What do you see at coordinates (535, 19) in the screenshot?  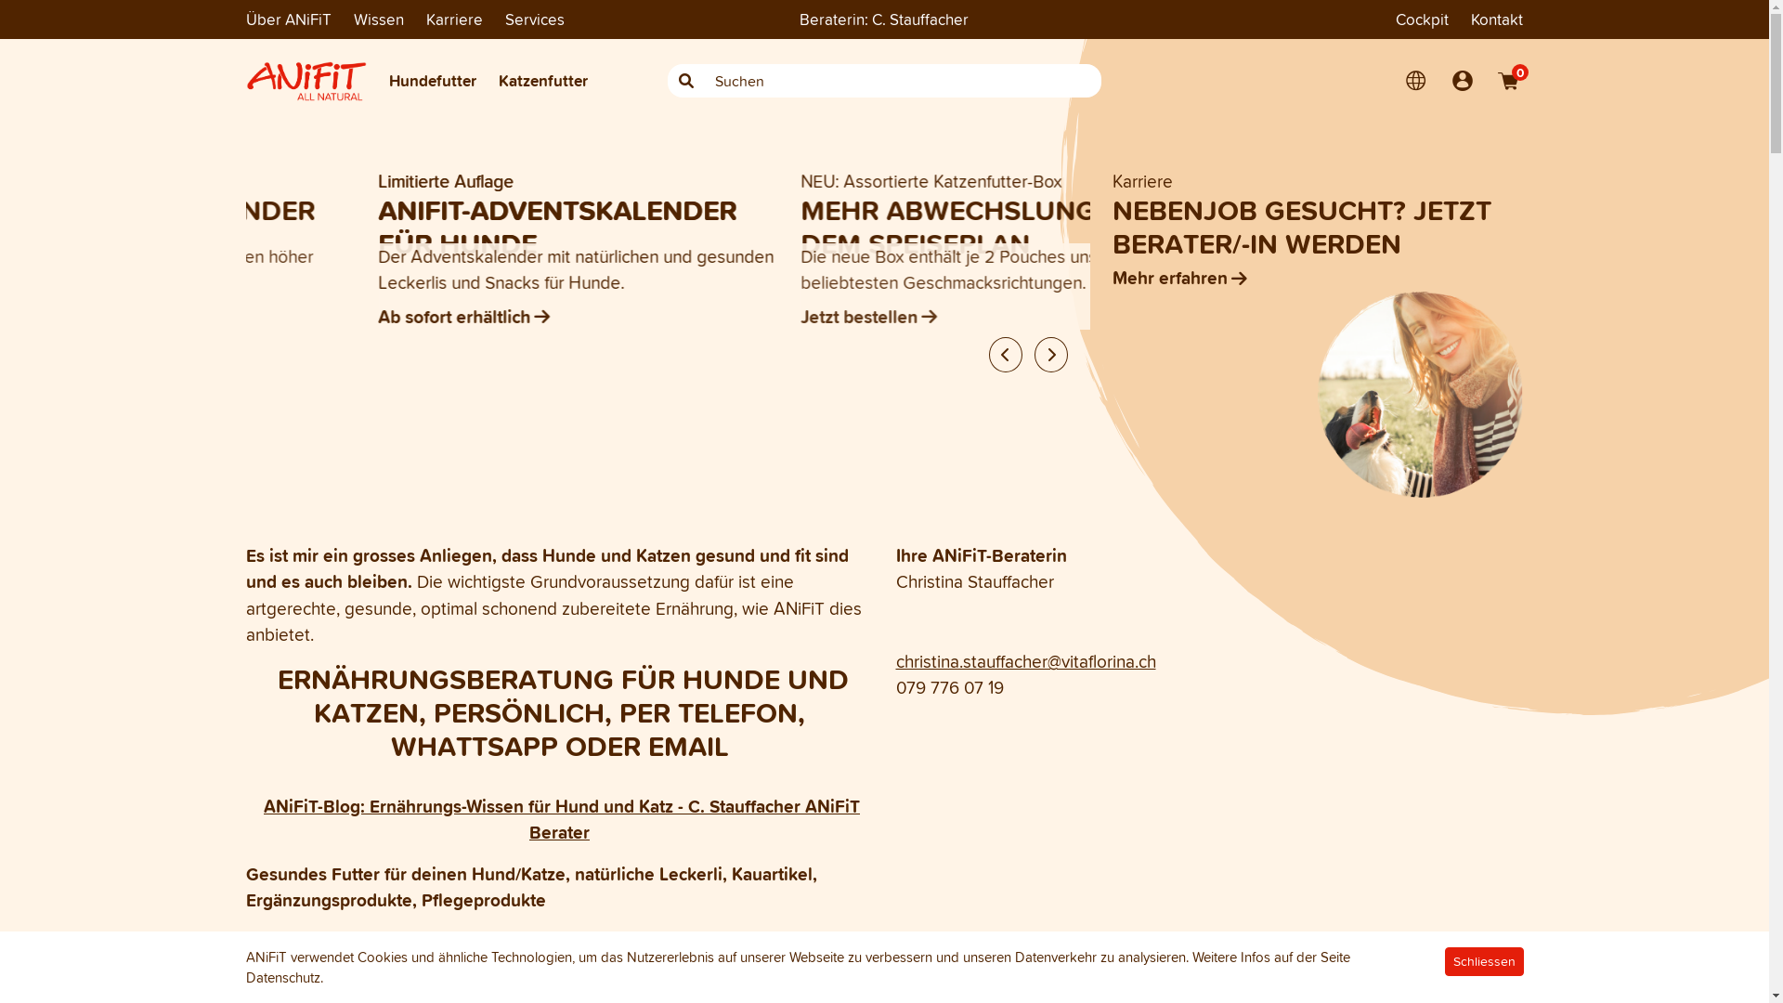 I see `Services` at bounding box center [535, 19].